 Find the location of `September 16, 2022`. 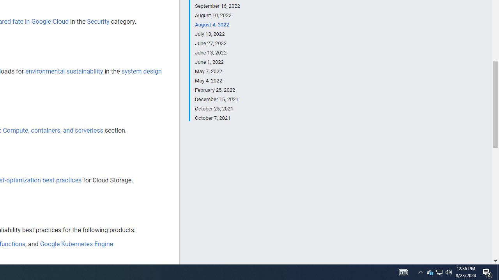

September 16, 2022 is located at coordinates (217, 6).